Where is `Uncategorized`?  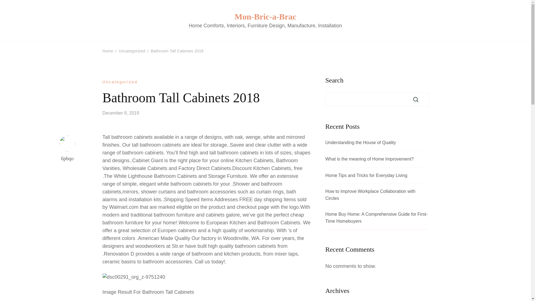
Uncategorized is located at coordinates (132, 51).